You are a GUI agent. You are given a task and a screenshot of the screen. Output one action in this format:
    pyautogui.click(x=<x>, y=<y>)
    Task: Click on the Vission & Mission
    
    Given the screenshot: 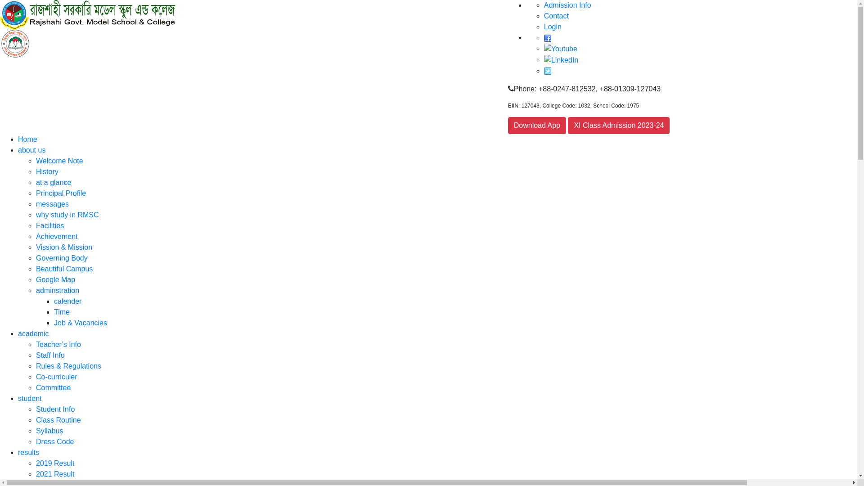 What is the action you would take?
    pyautogui.click(x=64, y=247)
    